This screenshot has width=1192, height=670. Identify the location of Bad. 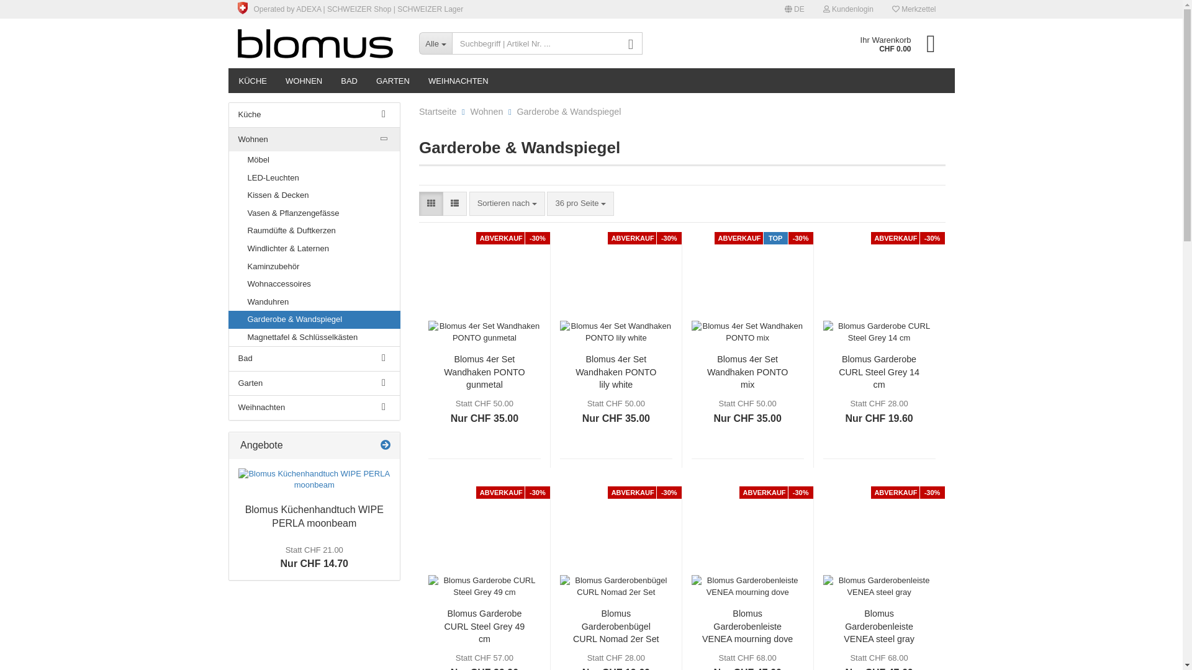
(314, 359).